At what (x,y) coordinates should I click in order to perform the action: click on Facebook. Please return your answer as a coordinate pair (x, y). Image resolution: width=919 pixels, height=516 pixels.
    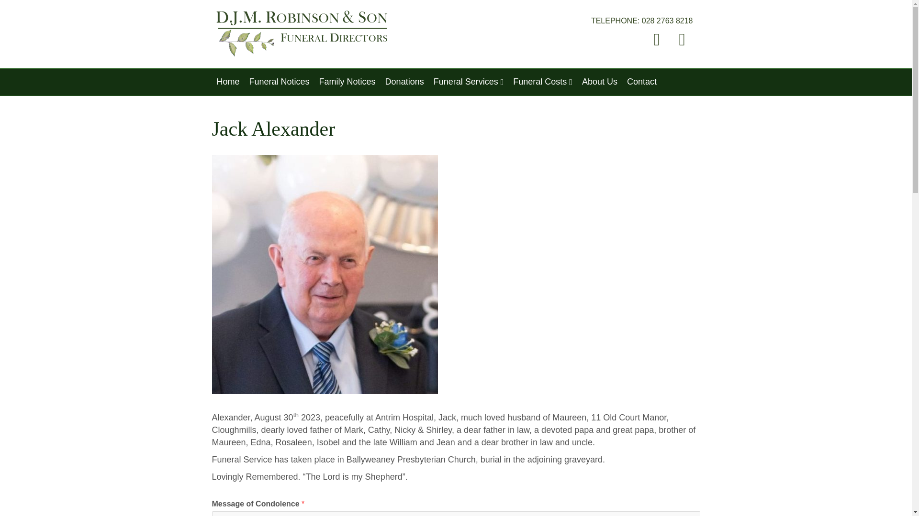
    Looking at the image, I should click on (657, 39).